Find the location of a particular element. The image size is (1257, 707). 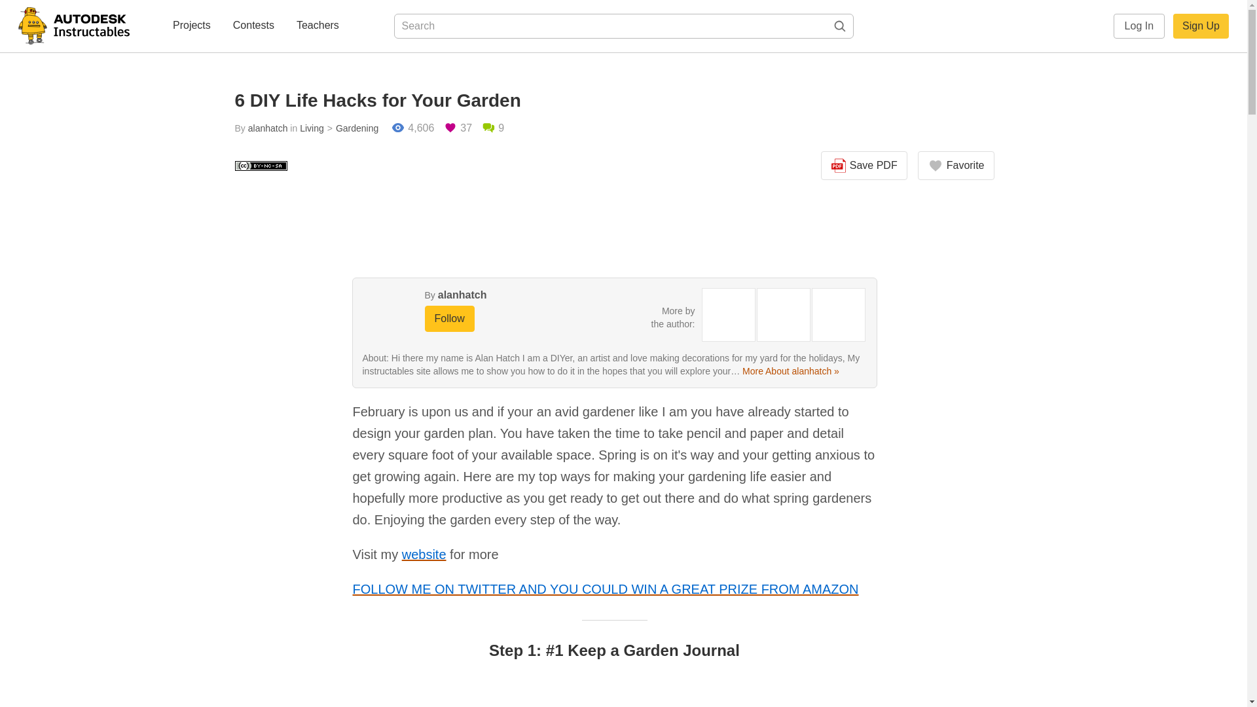

Favorite is located at coordinates (956, 166).